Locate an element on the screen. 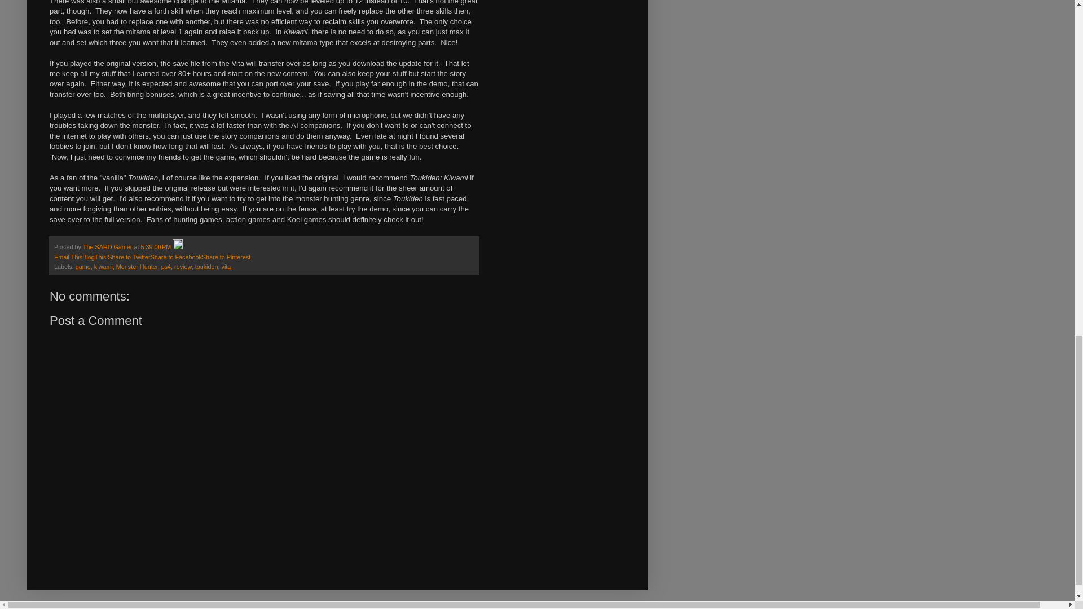 The width and height of the screenshot is (1083, 609). Monster Hunter is located at coordinates (137, 266).